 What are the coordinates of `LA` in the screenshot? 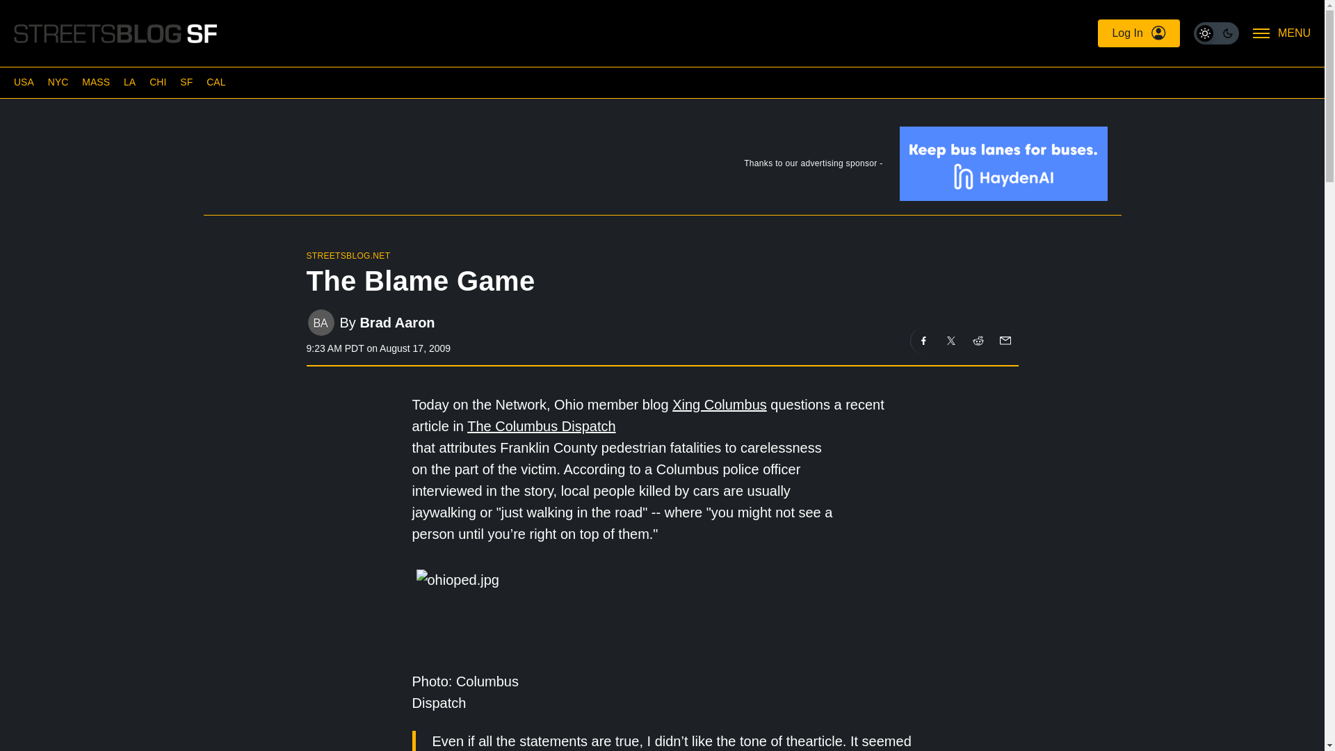 It's located at (129, 82).